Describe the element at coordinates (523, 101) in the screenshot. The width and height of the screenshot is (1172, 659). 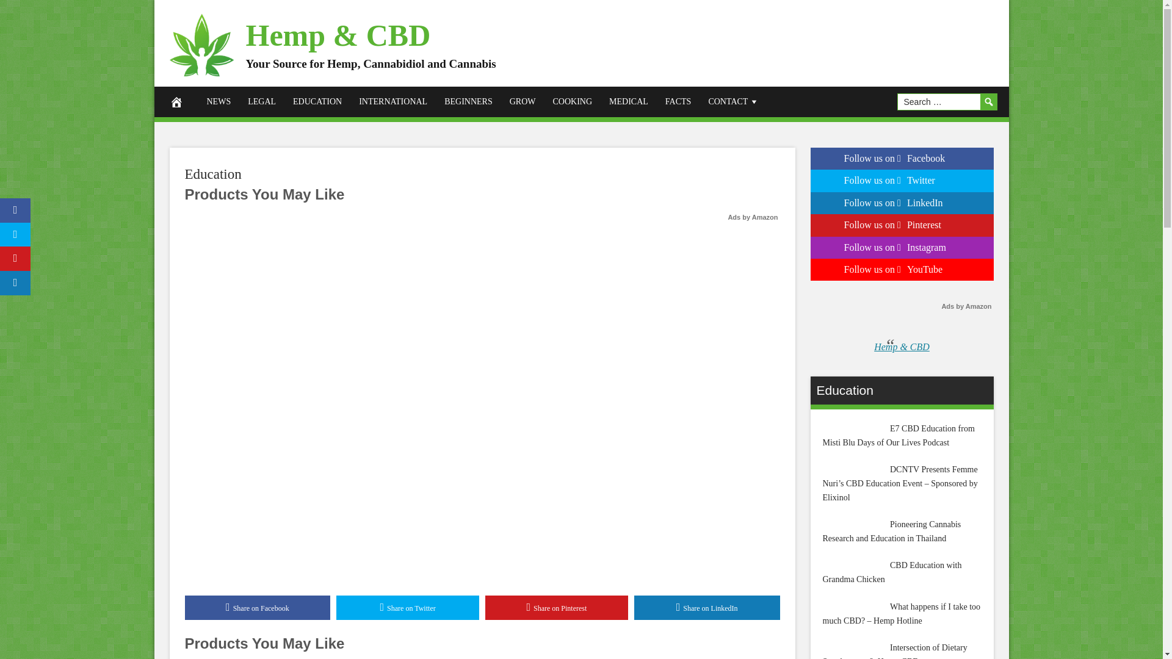
I see `GROW` at that location.